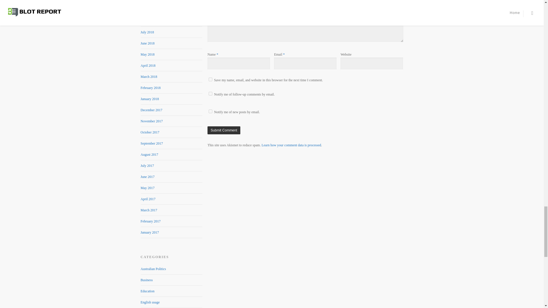 Image resolution: width=548 pixels, height=308 pixels. I want to click on subscribe, so click(211, 94).